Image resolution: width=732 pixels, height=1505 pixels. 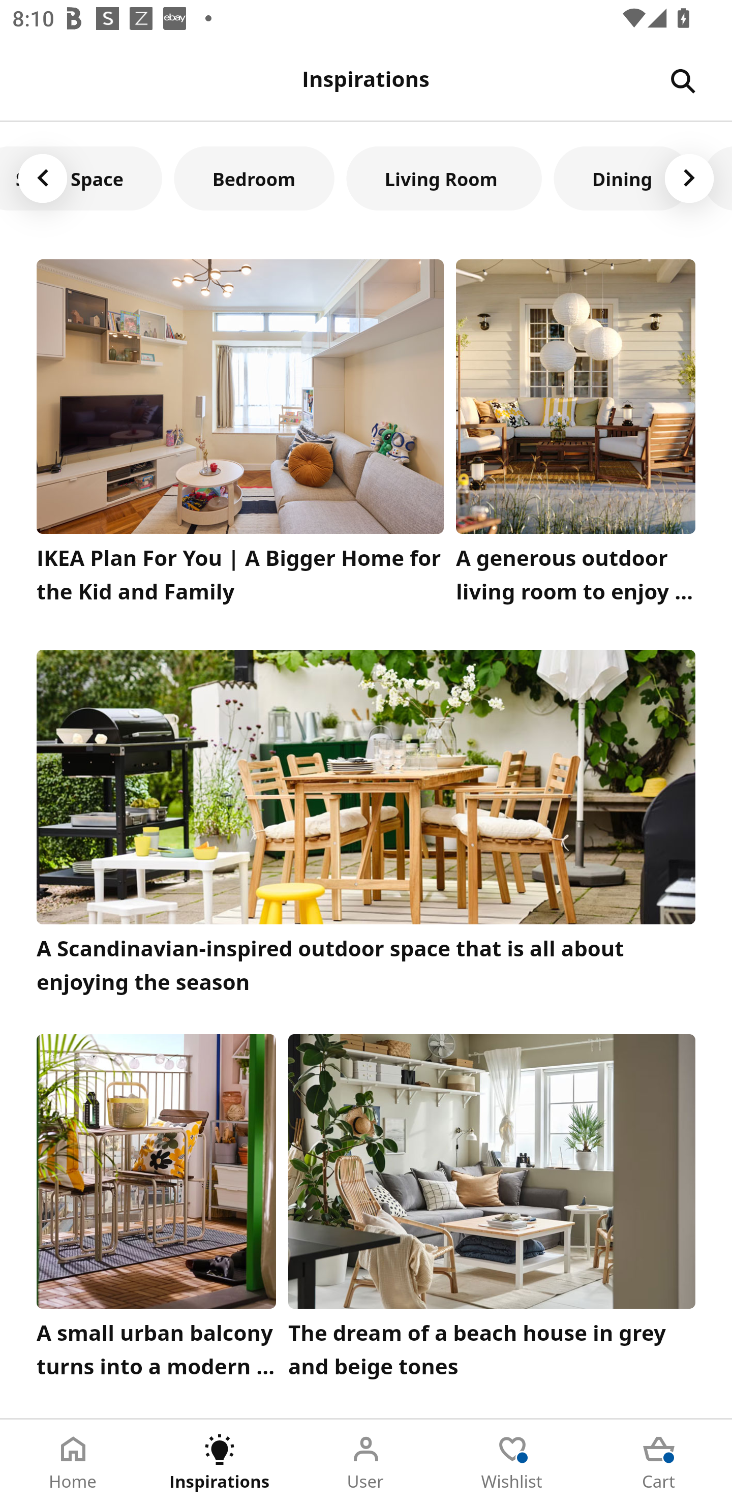 I want to click on Home
Tab 1 of 5, so click(x=73, y=1462).